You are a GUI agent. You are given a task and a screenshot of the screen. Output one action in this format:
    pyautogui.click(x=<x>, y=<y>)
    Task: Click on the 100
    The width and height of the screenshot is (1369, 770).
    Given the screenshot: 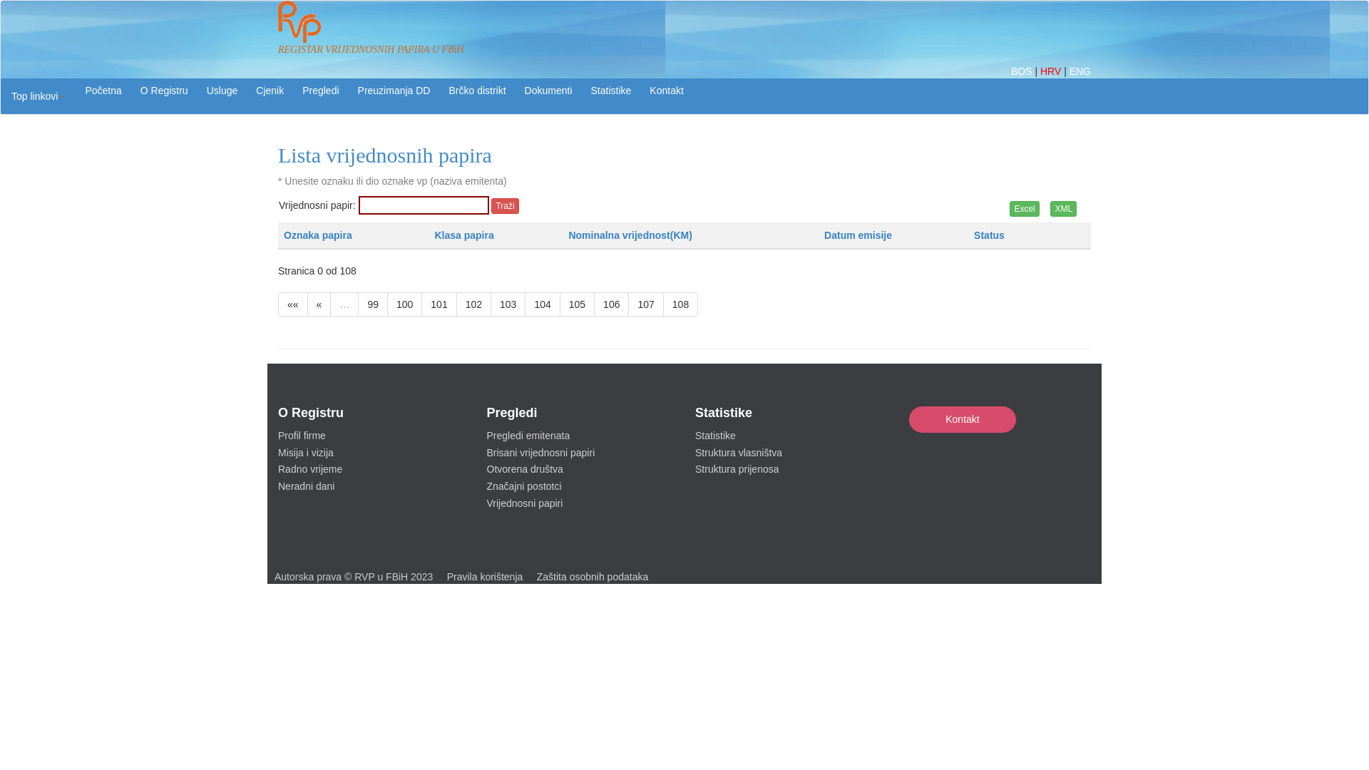 What is the action you would take?
    pyautogui.click(x=405, y=304)
    